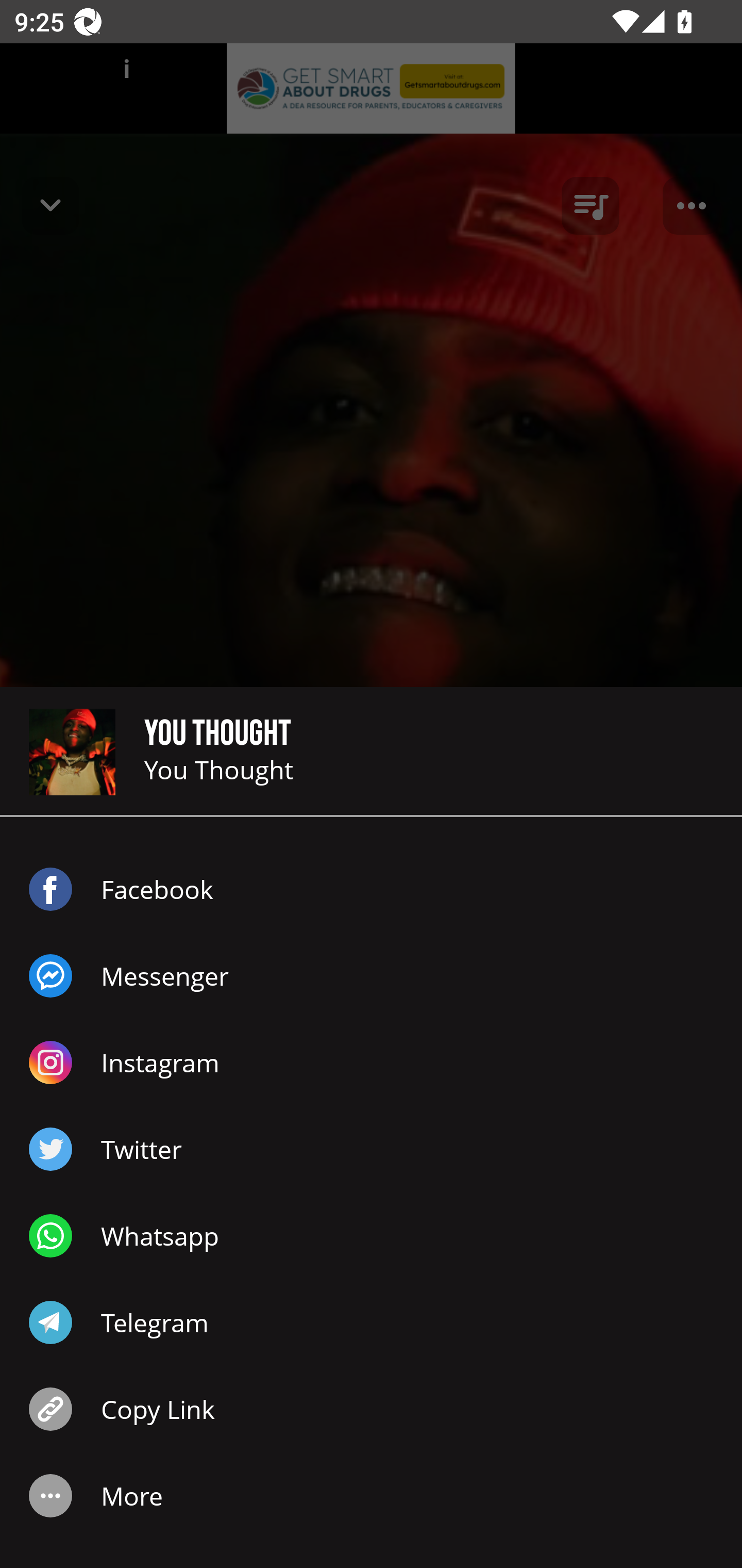 This screenshot has height=1568, width=742. Describe the element at coordinates (371, 1496) in the screenshot. I see `More` at that location.